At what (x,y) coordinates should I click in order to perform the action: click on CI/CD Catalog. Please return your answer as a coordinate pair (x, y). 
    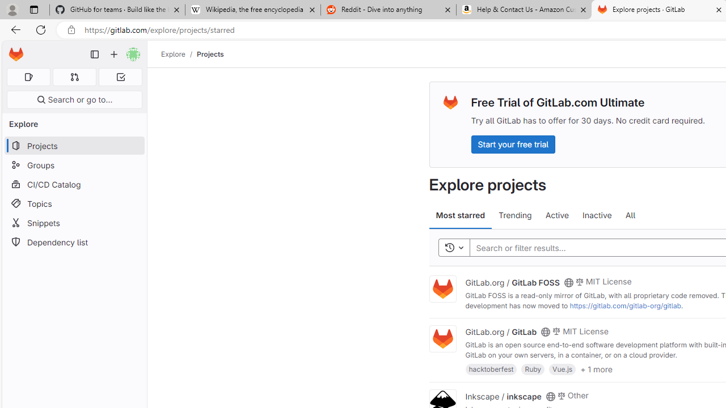
    Looking at the image, I should click on (74, 184).